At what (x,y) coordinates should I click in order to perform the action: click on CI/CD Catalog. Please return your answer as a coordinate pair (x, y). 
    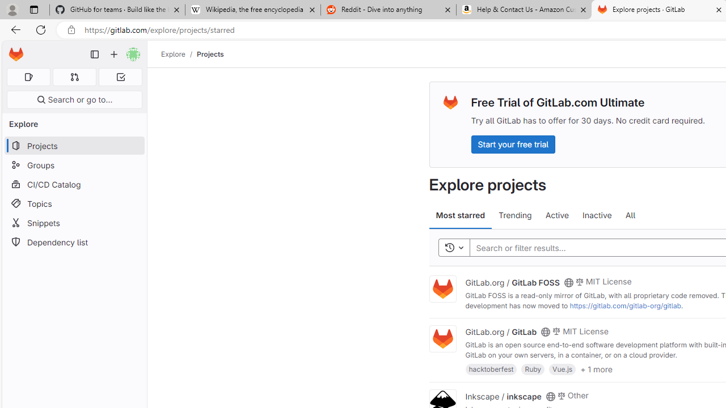
    Looking at the image, I should click on (74, 184).